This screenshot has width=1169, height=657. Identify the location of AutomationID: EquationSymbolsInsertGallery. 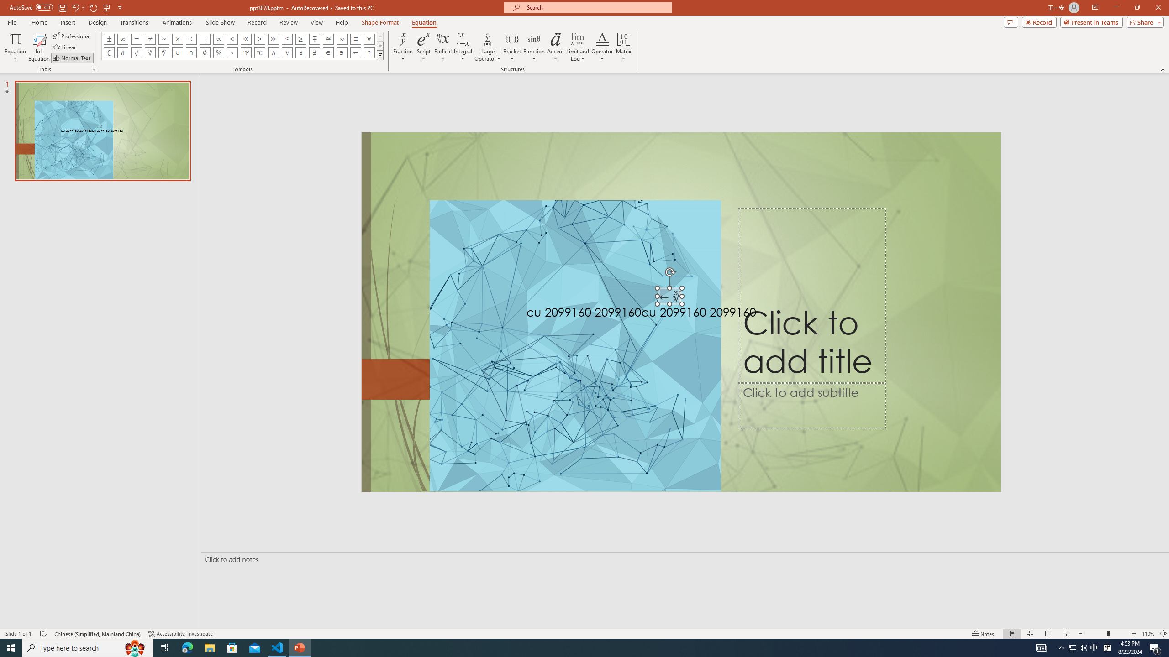
(242, 46).